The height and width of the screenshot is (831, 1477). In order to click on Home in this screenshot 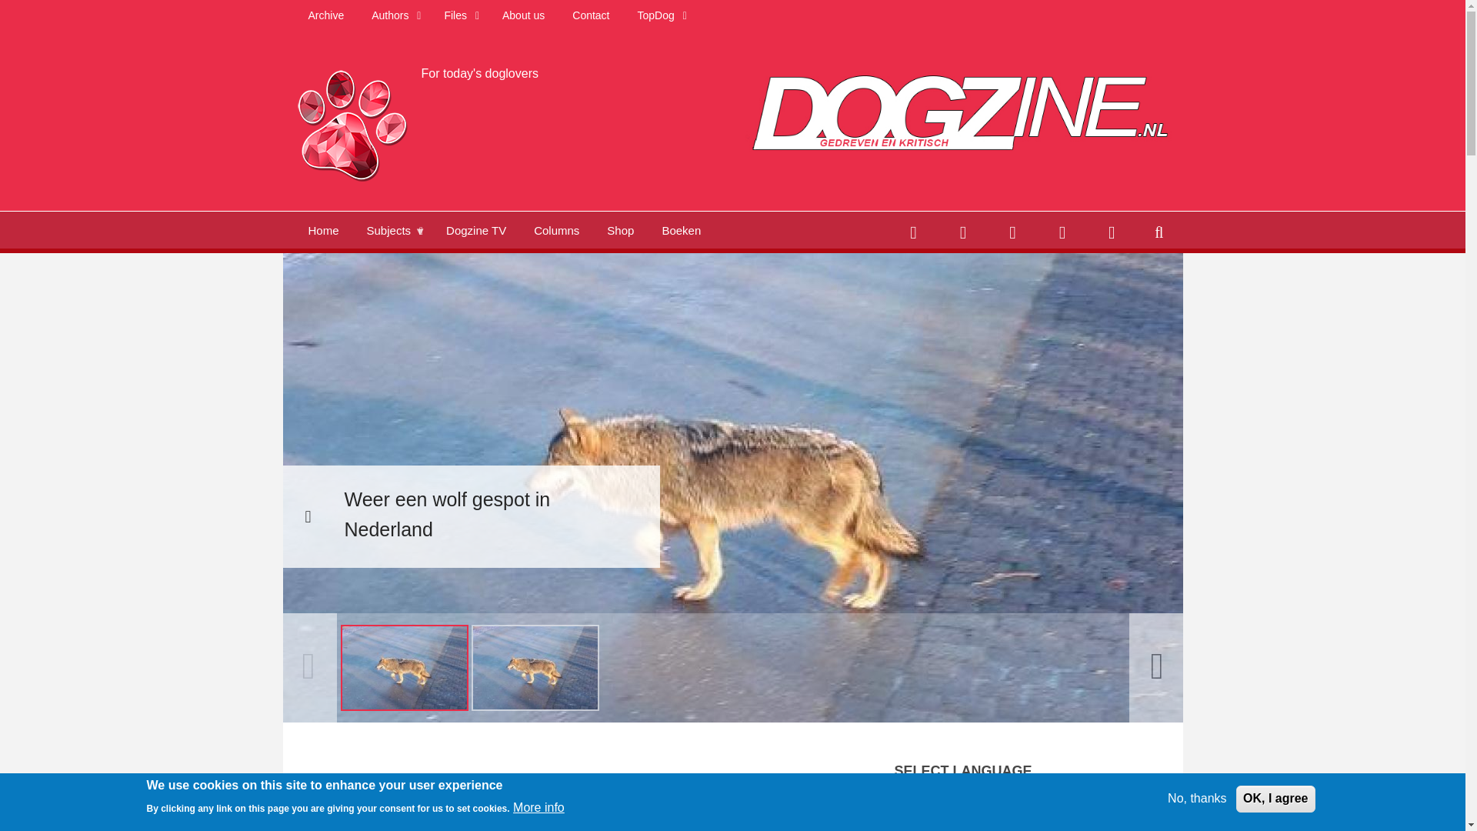, I will do `click(323, 229)`.